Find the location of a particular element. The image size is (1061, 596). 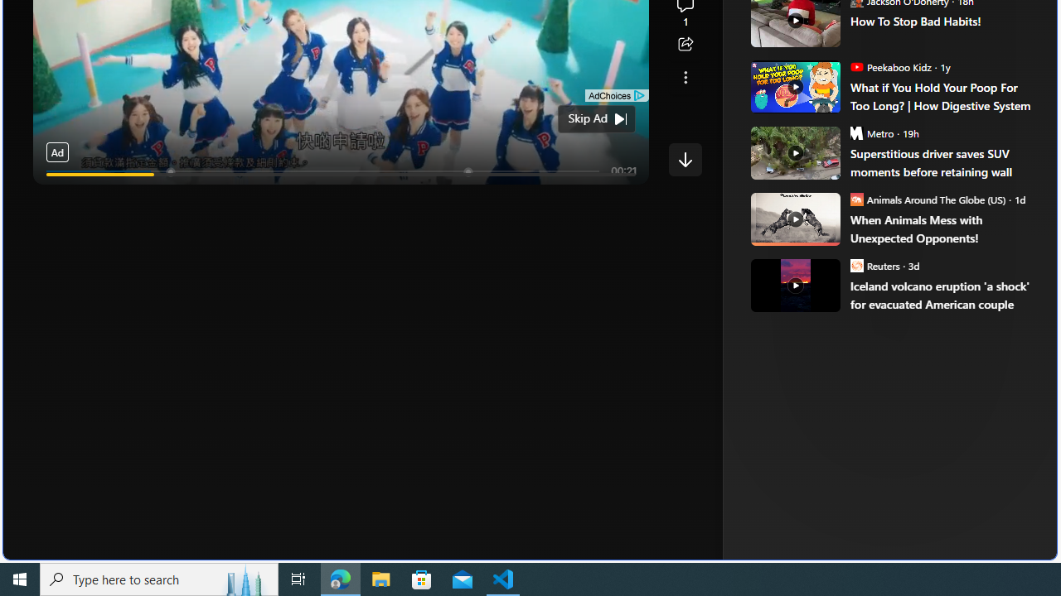

Reuters is located at coordinates (856, 265).